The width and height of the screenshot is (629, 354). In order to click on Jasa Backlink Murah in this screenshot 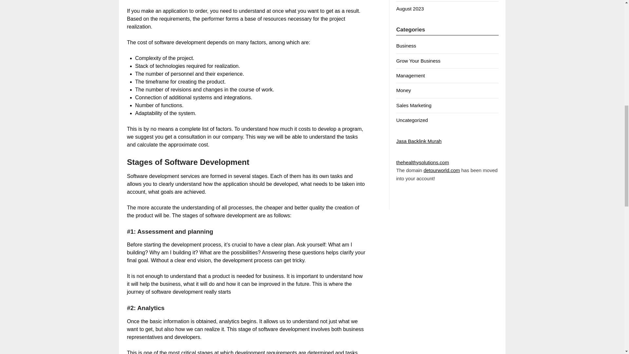, I will do `click(419, 141)`.